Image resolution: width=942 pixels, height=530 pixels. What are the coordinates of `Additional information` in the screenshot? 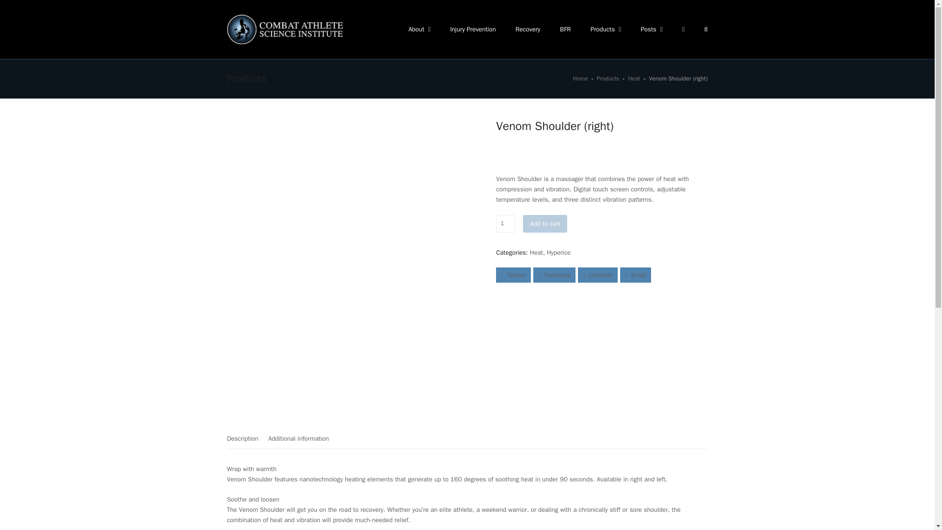 It's located at (298, 438).